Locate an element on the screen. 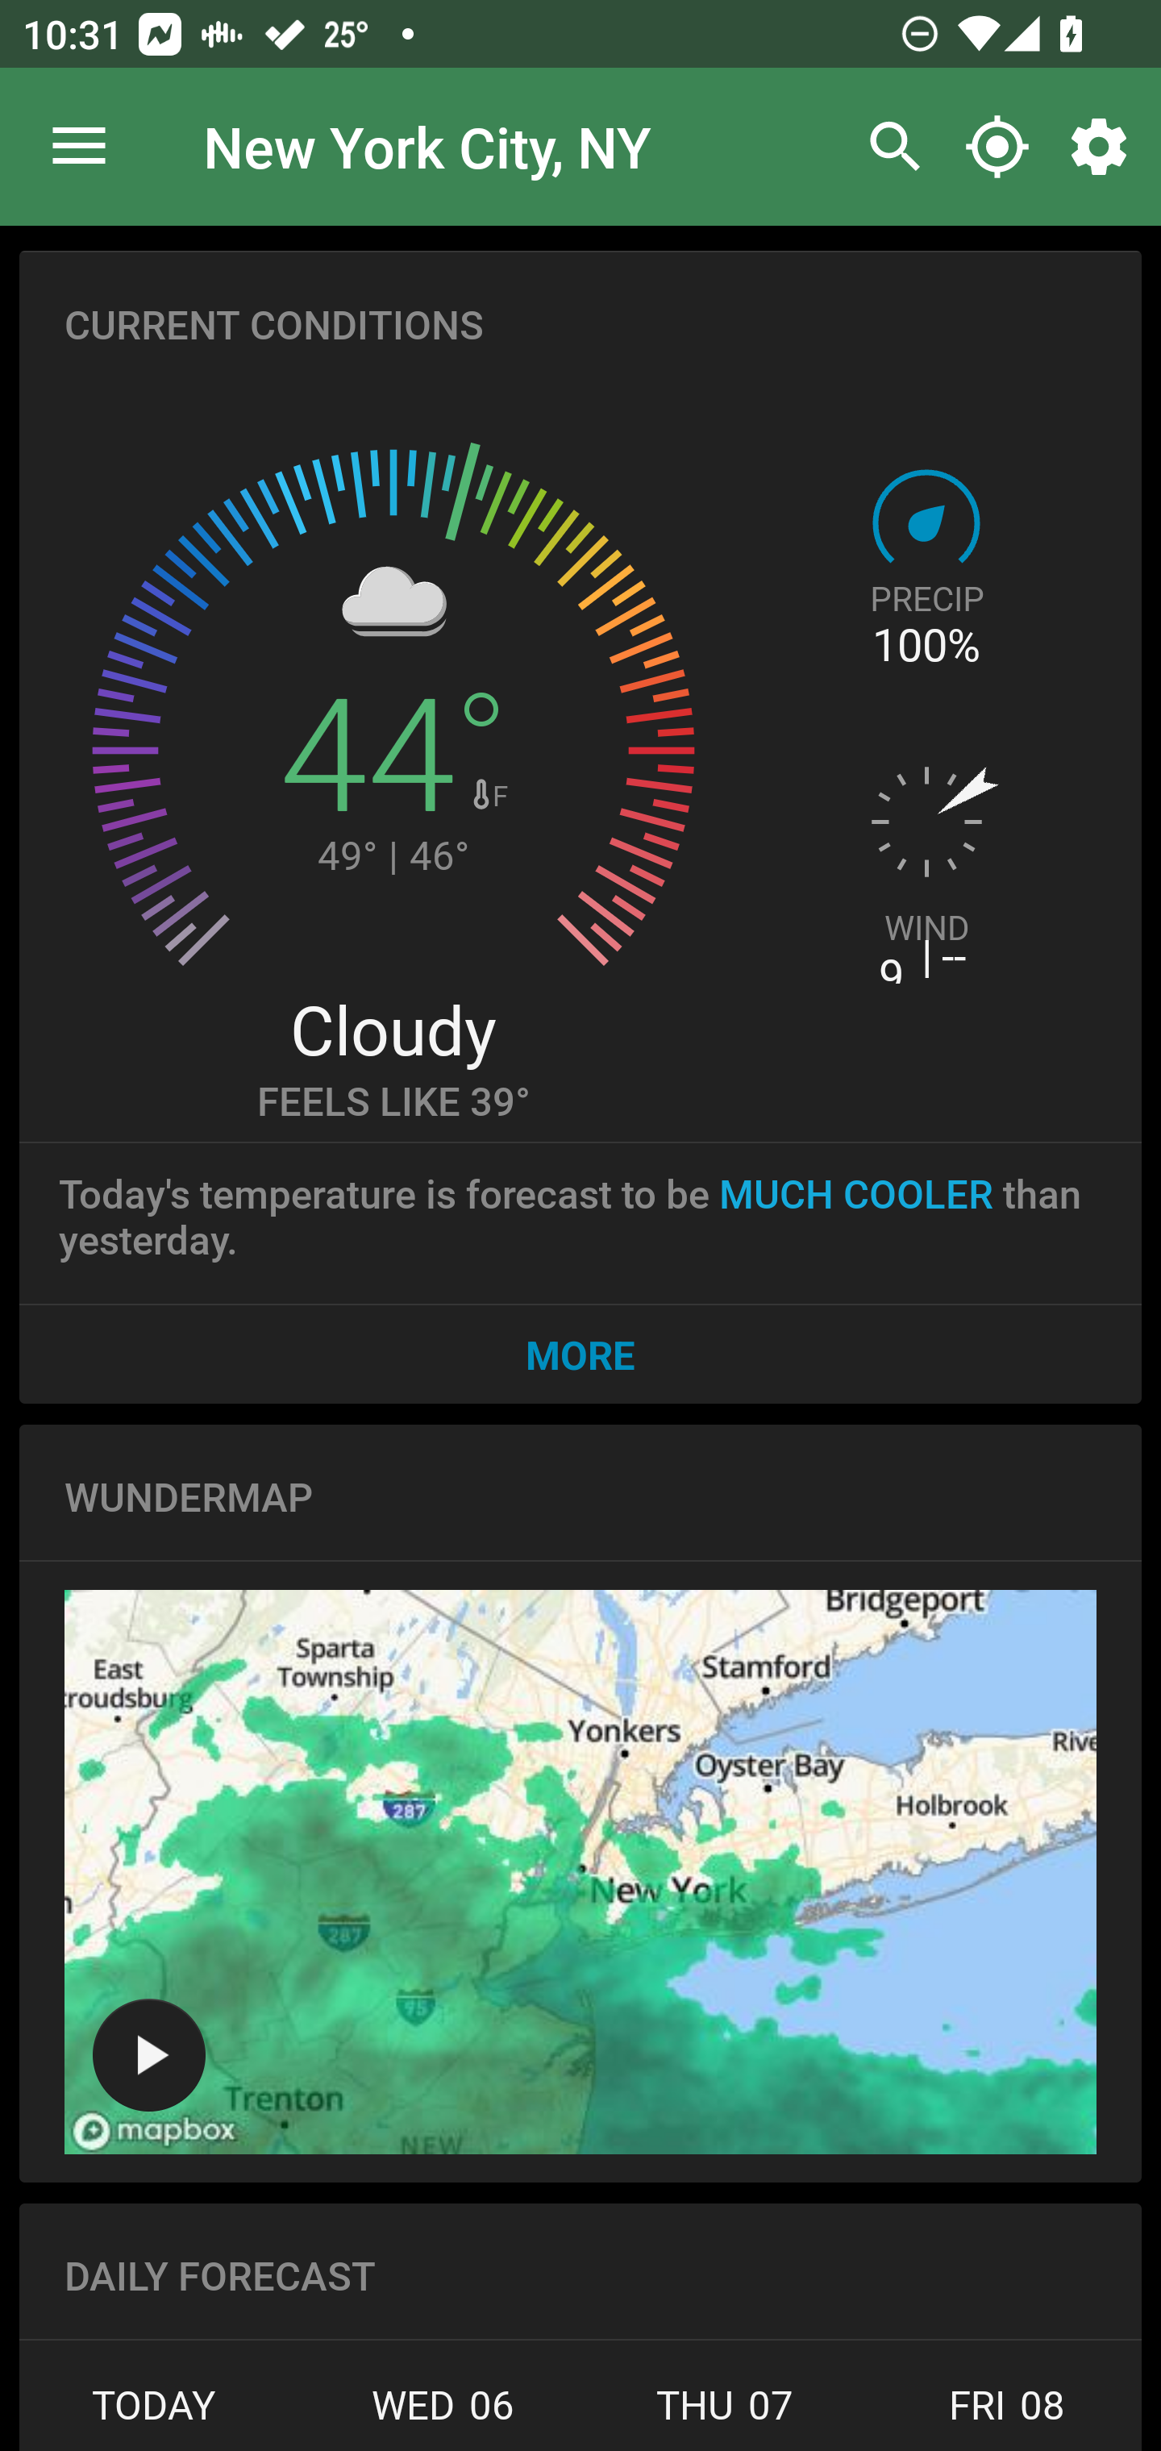  Weather Map is located at coordinates (580, 1872).